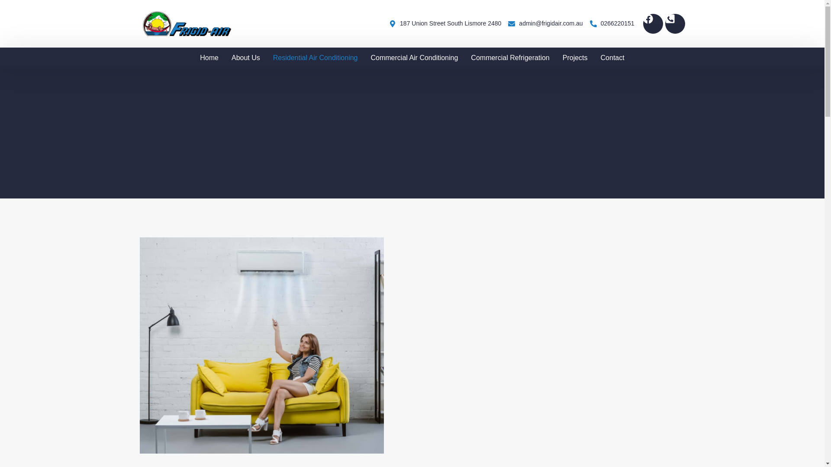  I want to click on Residential Air Conditioning, so click(316, 58).